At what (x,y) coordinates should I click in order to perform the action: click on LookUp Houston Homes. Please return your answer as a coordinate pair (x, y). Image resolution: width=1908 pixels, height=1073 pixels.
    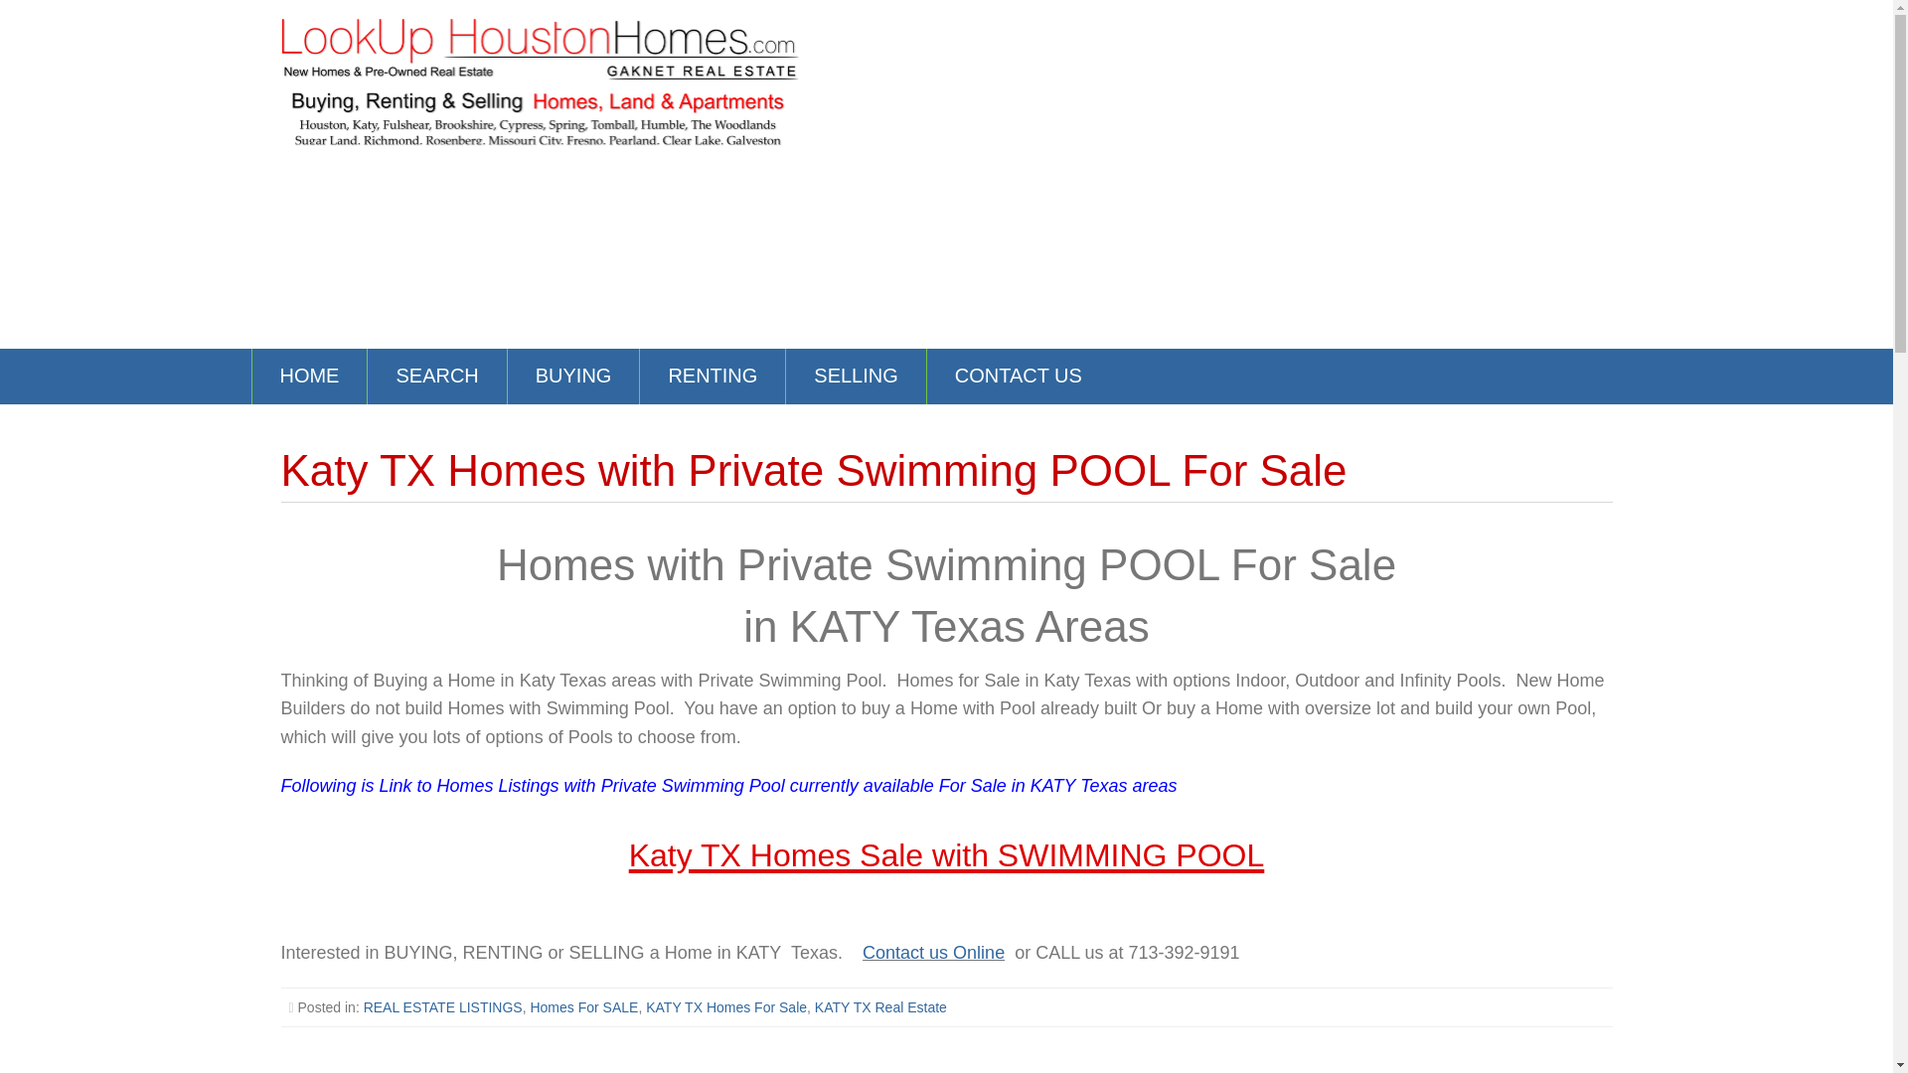
    Looking at the image, I should click on (540, 79).